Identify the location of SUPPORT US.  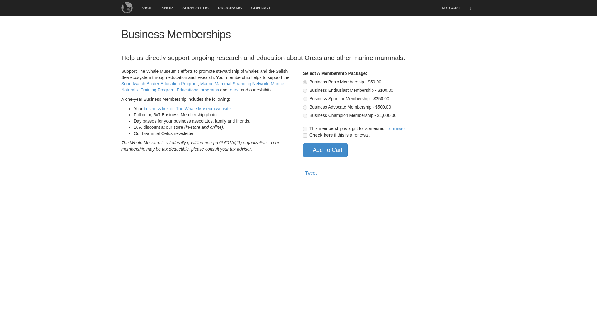
(195, 7).